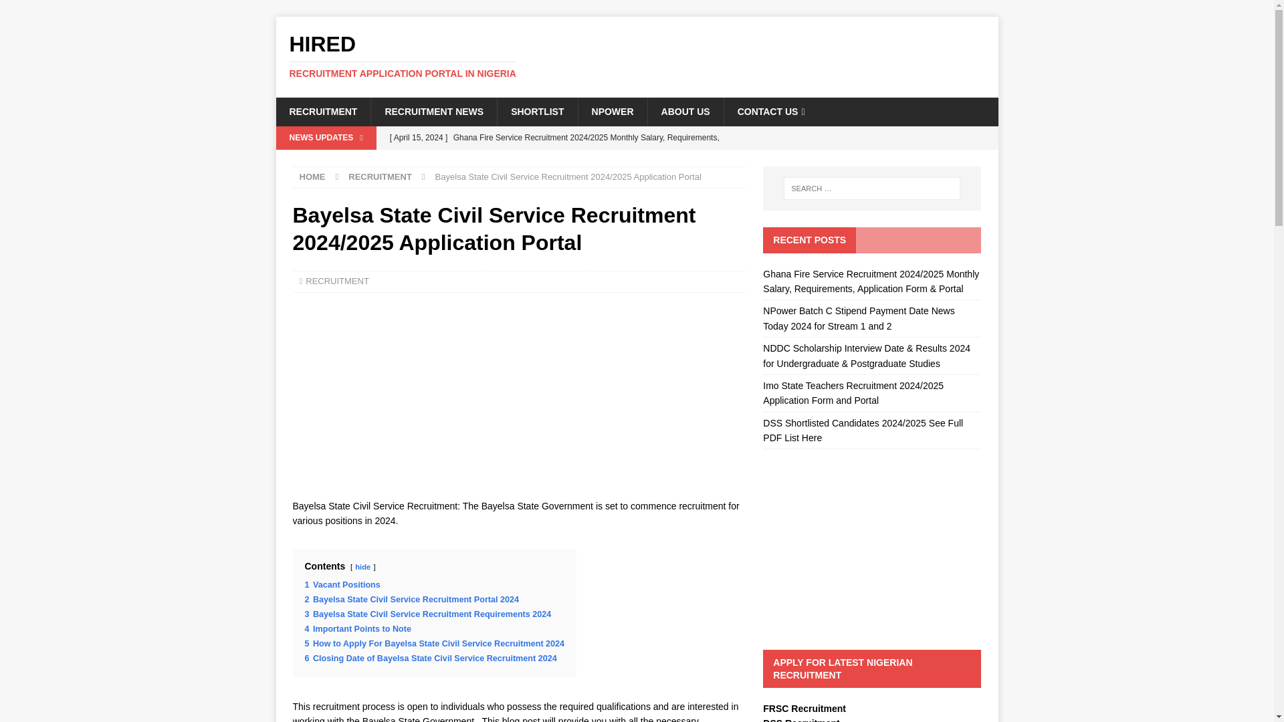  What do you see at coordinates (685, 111) in the screenshot?
I see `ABOUT US` at bounding box center [685, 111].